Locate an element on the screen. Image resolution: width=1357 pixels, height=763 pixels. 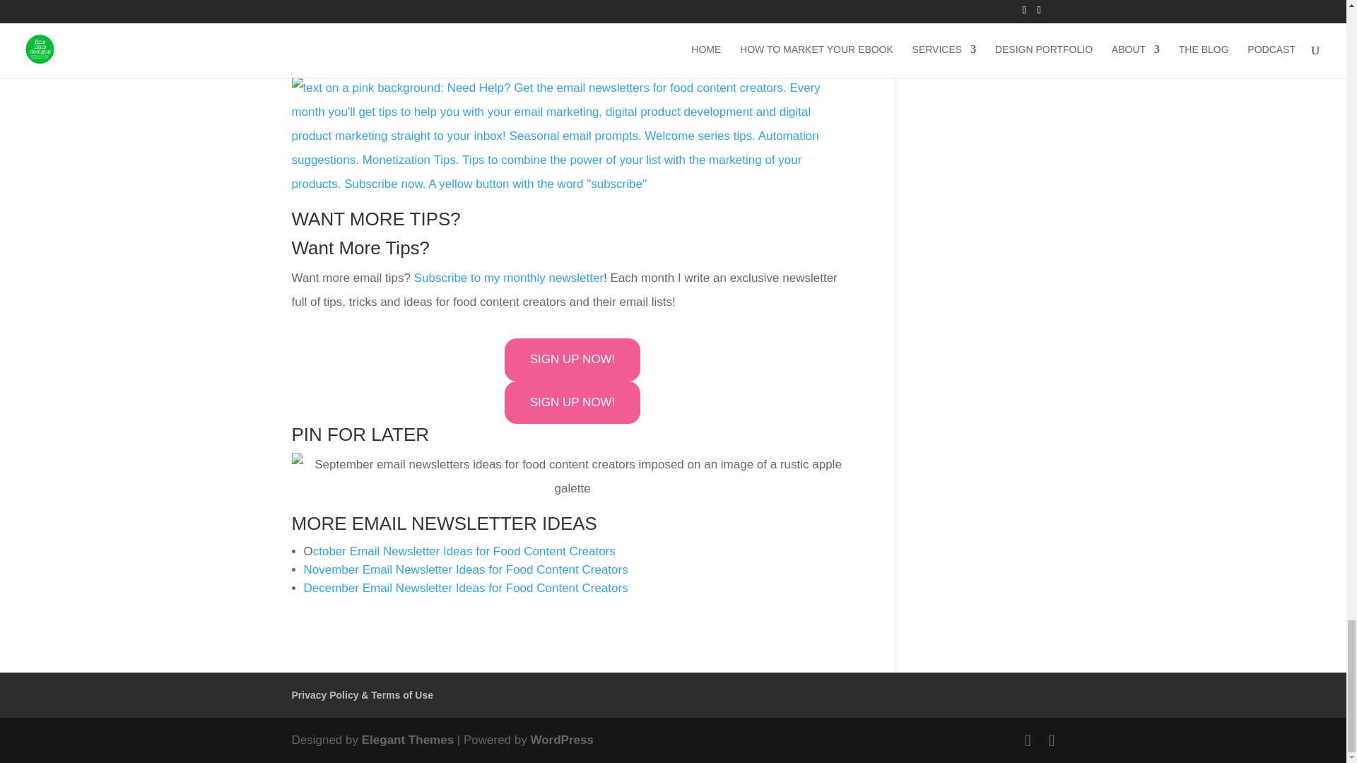
November Email Newsletter Ideas for Food Content Creators is located at coordinates (466, 569).